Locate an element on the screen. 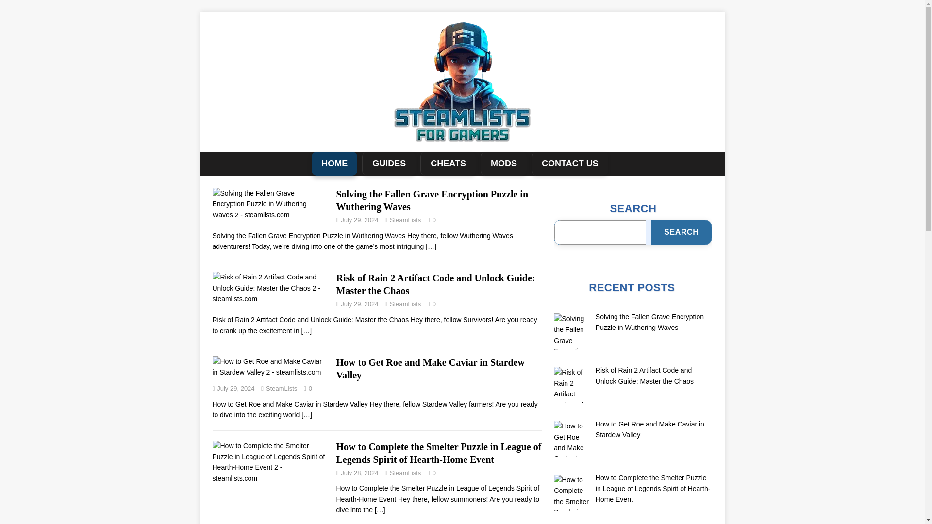 Image resolution: width=932 pixels, height=524 pixels. SteamLists is located at coordinates (405, 473).